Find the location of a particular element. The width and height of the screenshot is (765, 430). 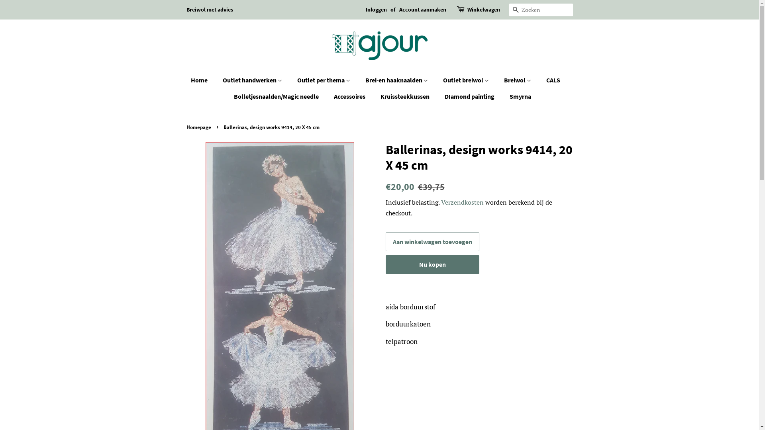

Outlet breiwol is located at coordinates (467, 80).